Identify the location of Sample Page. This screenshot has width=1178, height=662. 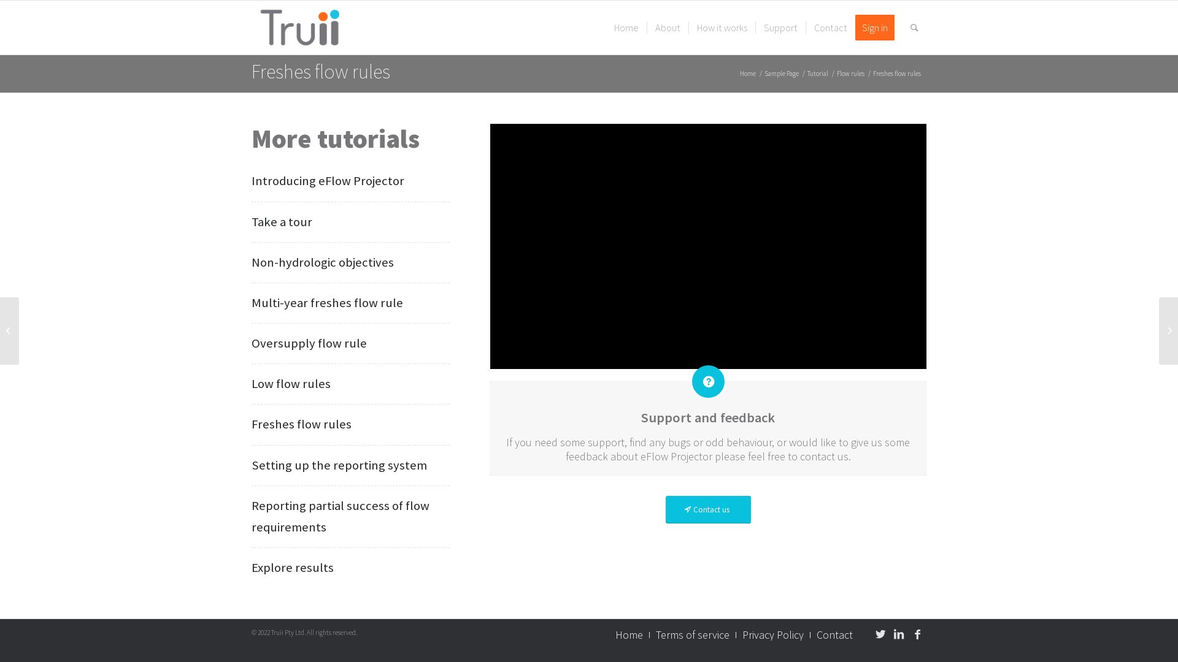
(782, 74).